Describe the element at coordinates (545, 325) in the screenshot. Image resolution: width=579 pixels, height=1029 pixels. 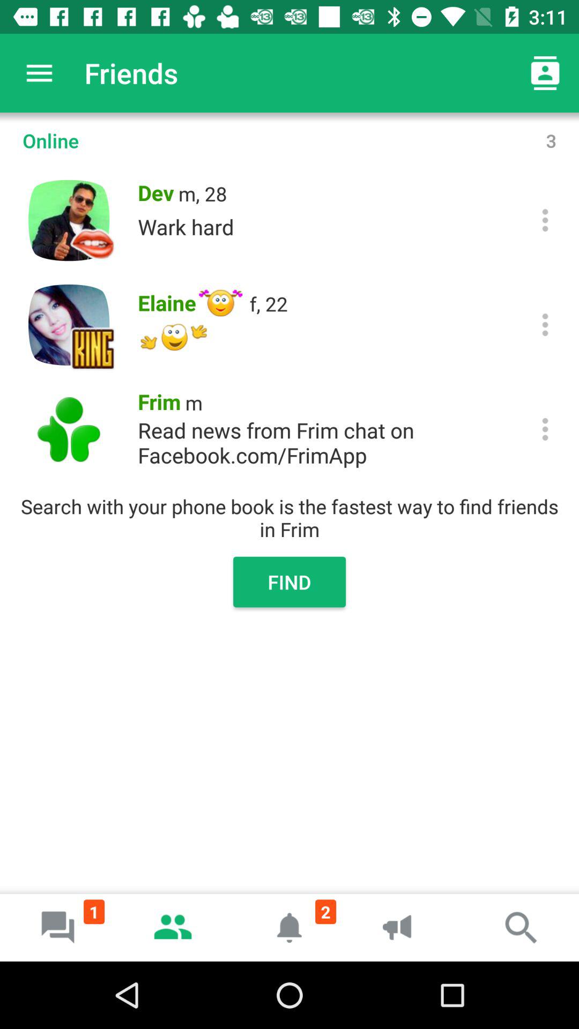
I see `more settings` at that location.